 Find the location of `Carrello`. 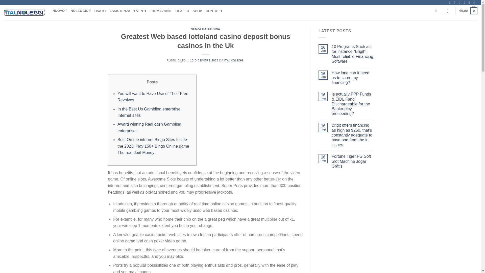

Carrello is located at coordinates (468, 11).